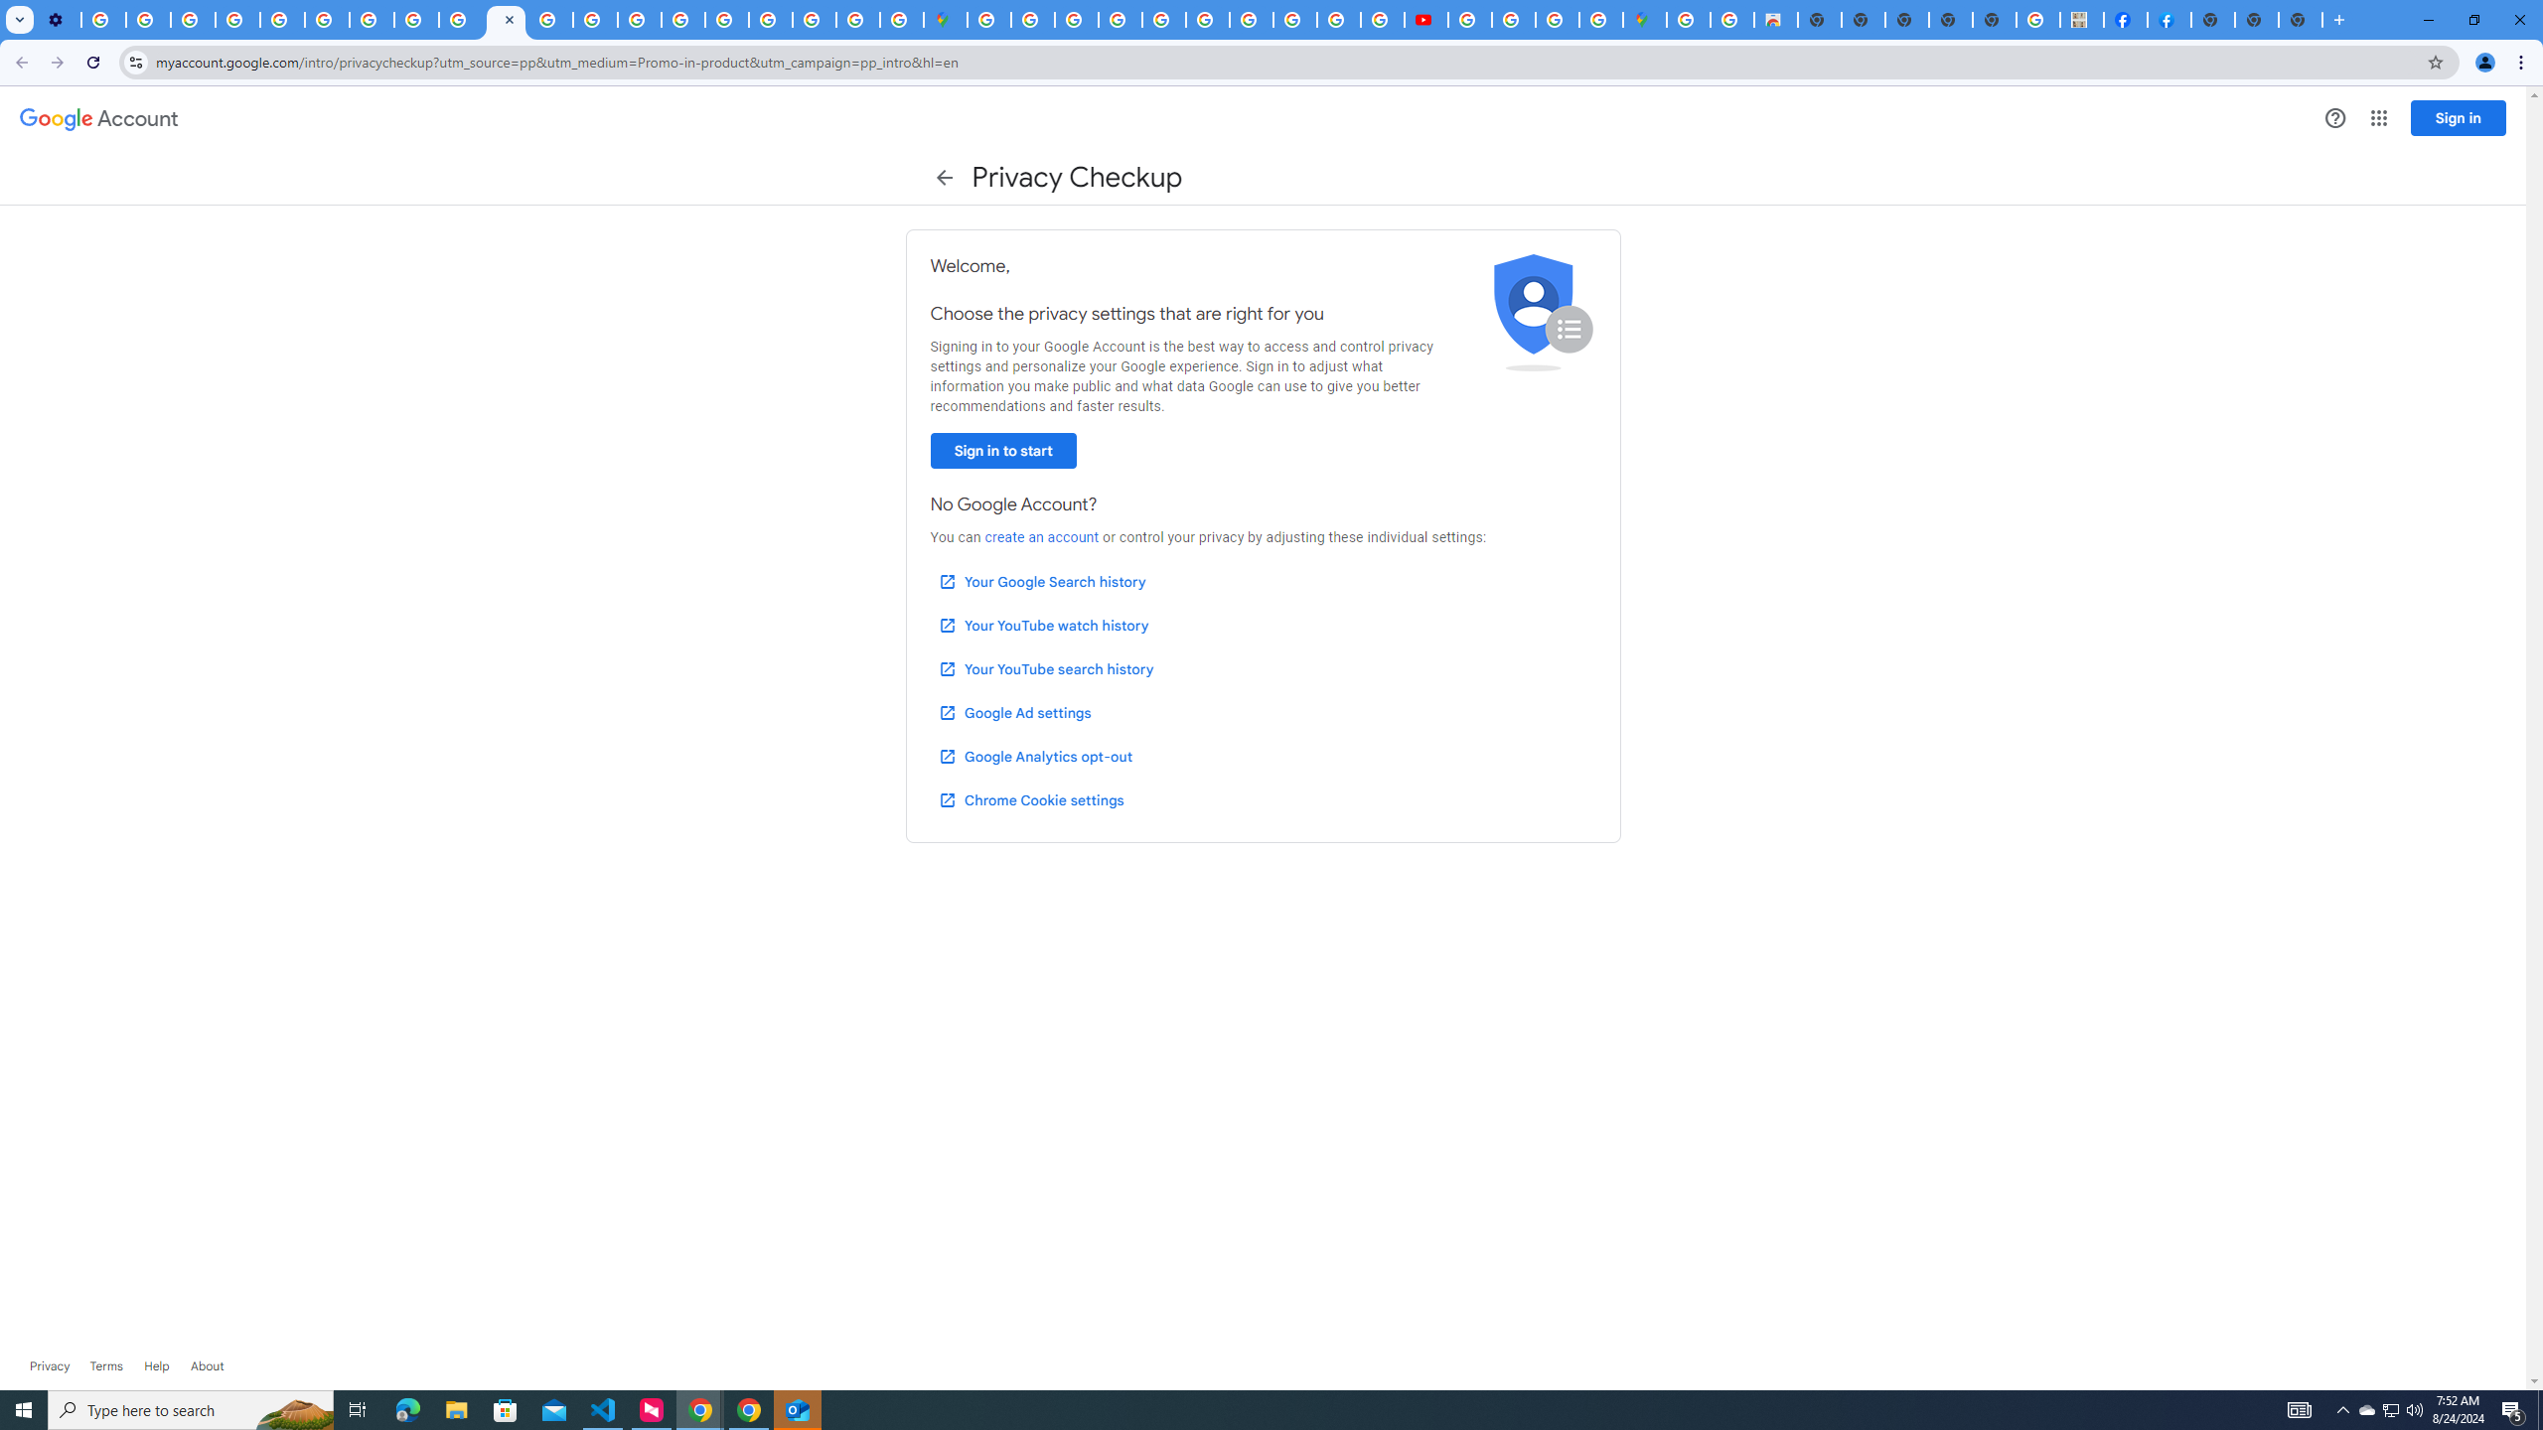 This screenshot has height=1430, width=2543. Describe the element at coordinates (1034, 757) in the screenshot. I see `Google Analytics opt-out` at that location.